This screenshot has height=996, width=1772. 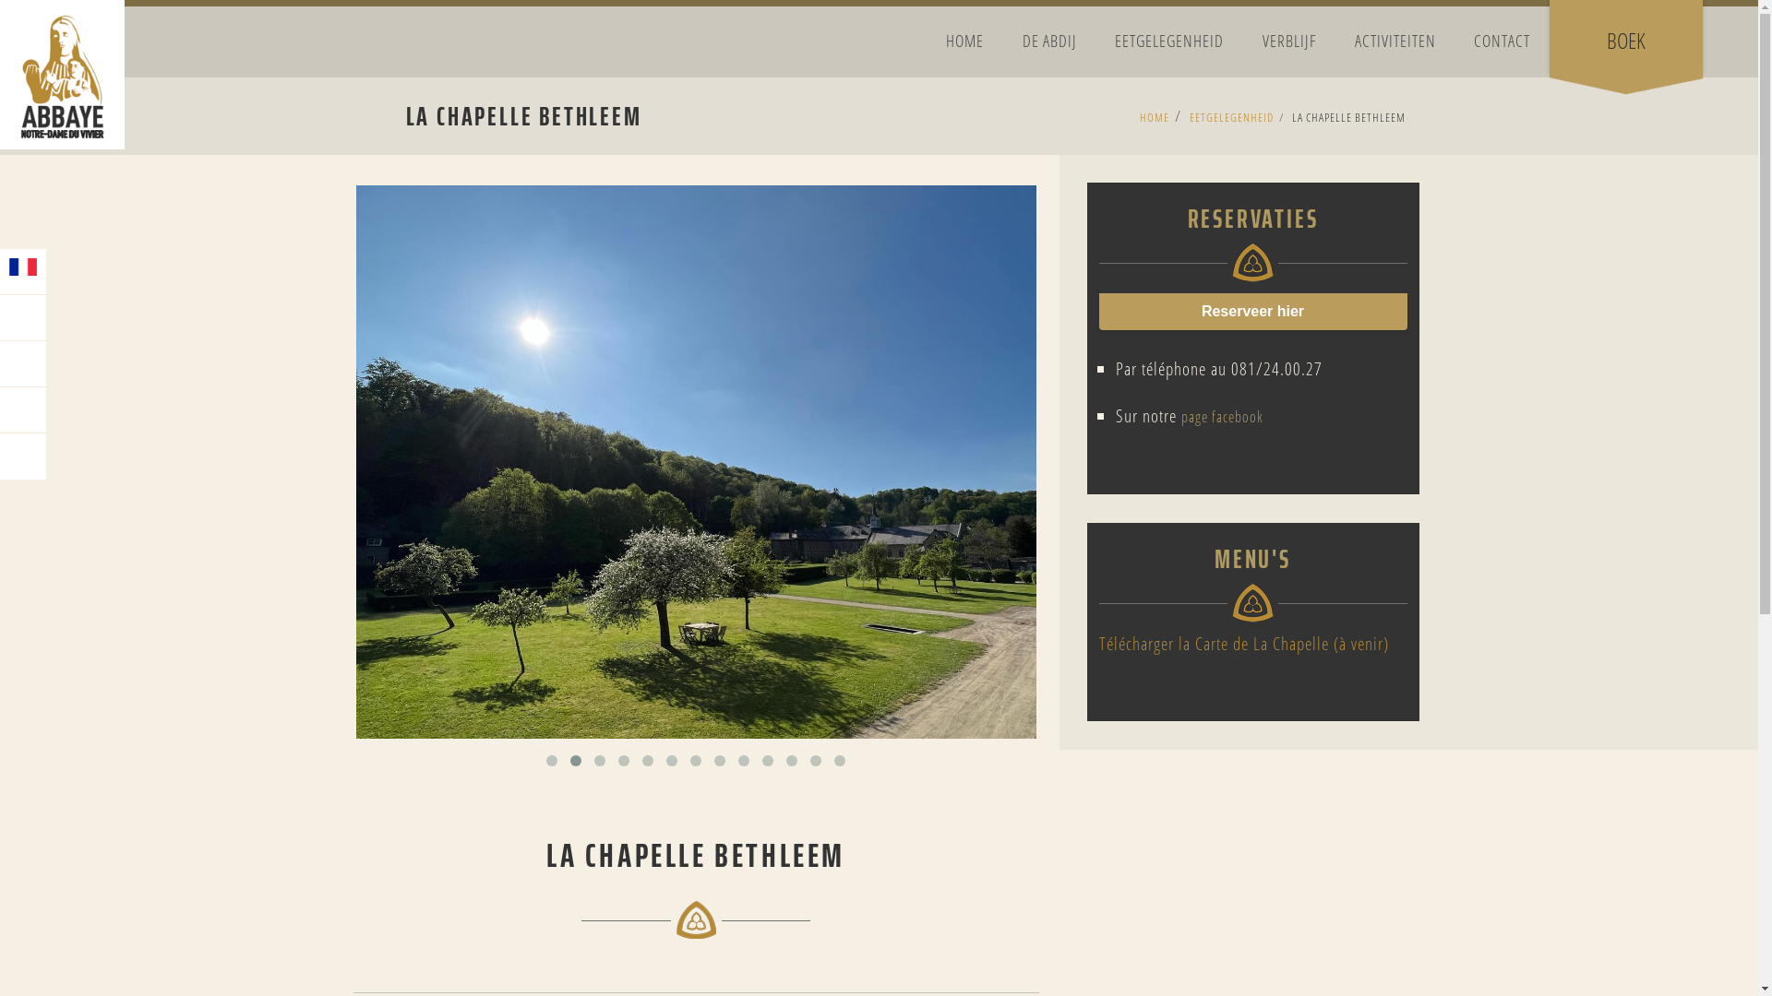 I want to click on BOEK, so click(x=1626, y=41).